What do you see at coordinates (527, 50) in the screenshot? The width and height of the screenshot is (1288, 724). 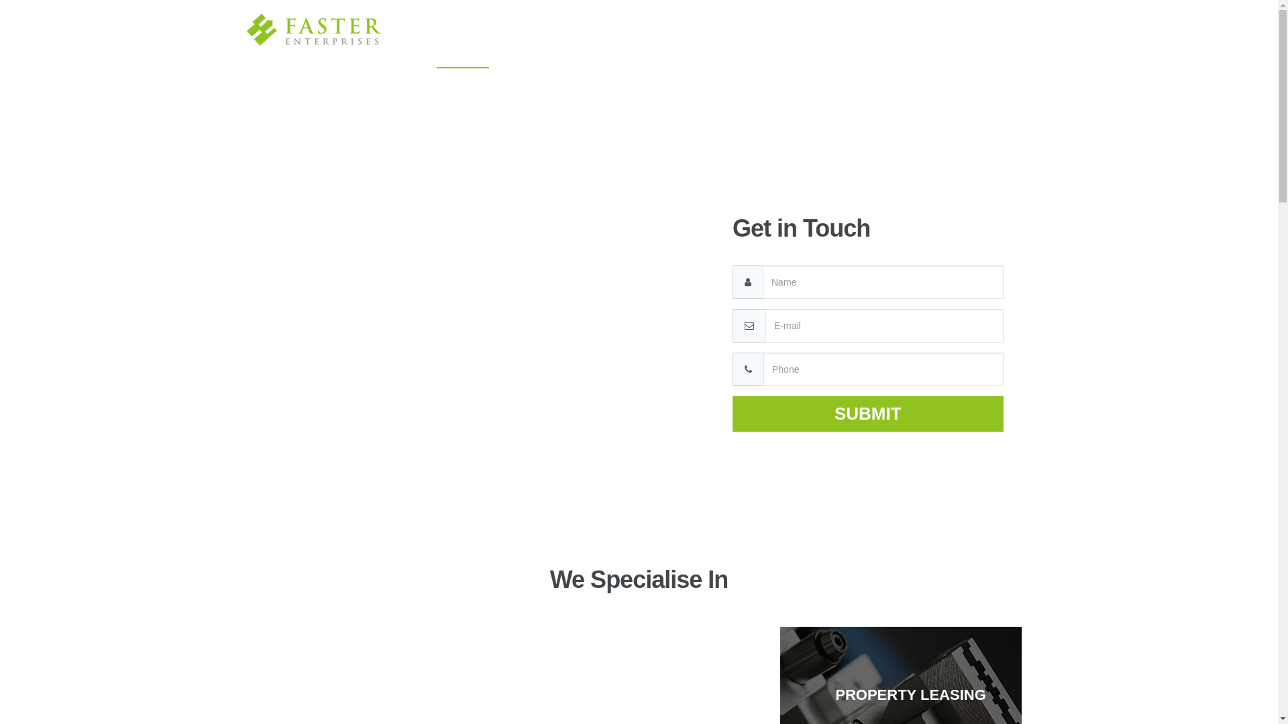 I see `PROJECTS` at bounding box center [527, 50].